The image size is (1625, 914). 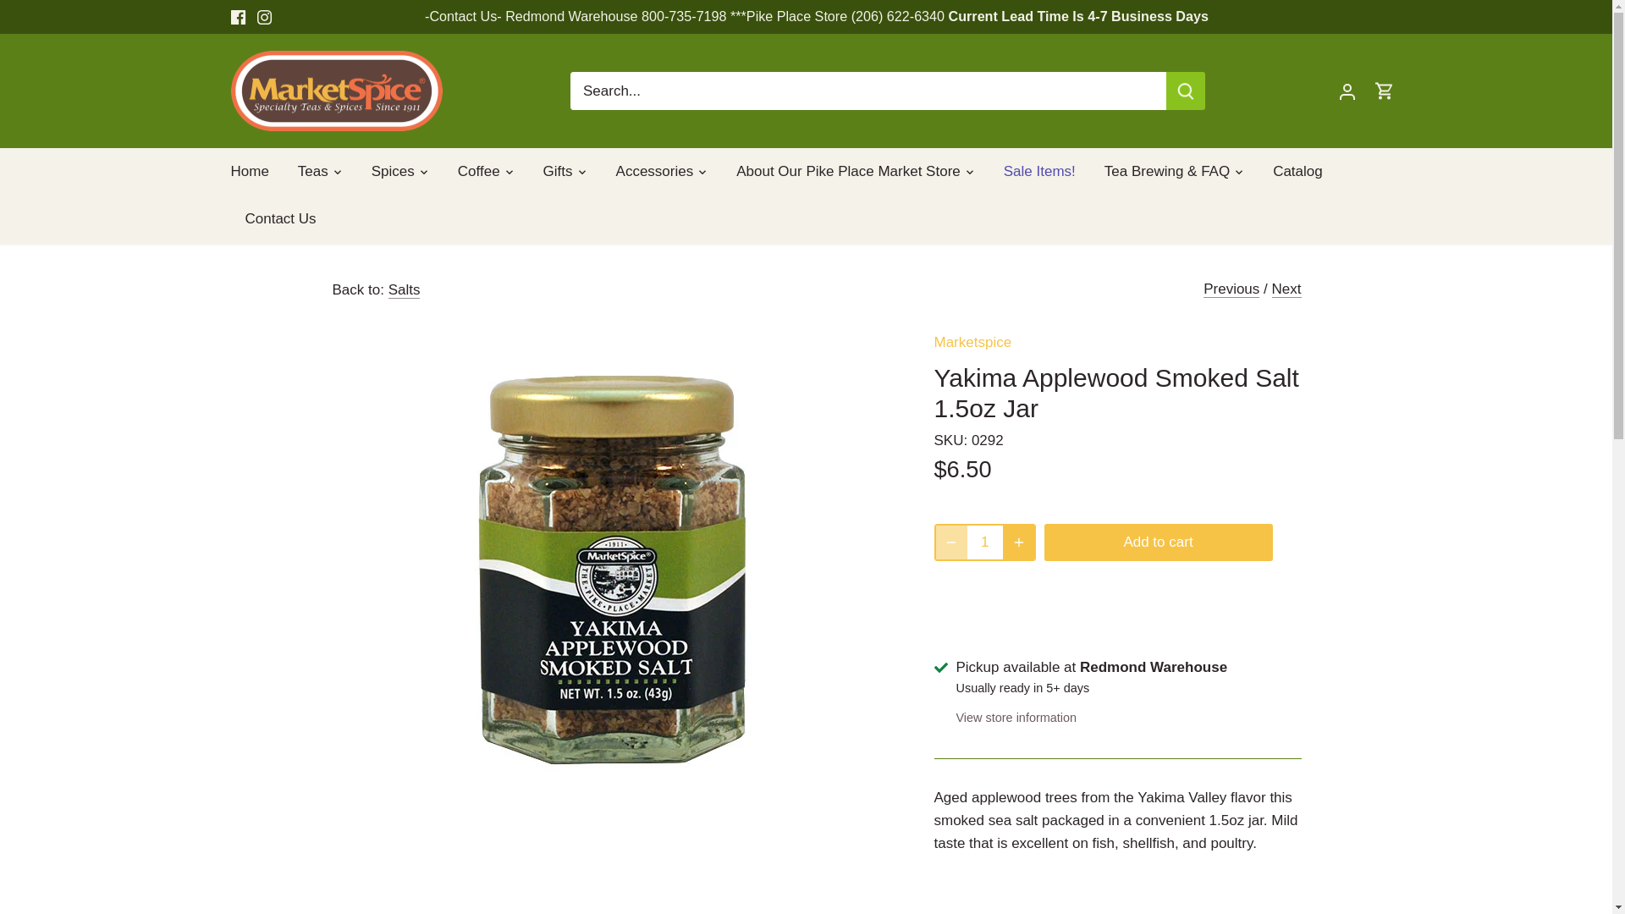 What do you see at coordinates (237, 17) in the screenshot?
I see `Facebook` at bounding box center [237, 17].